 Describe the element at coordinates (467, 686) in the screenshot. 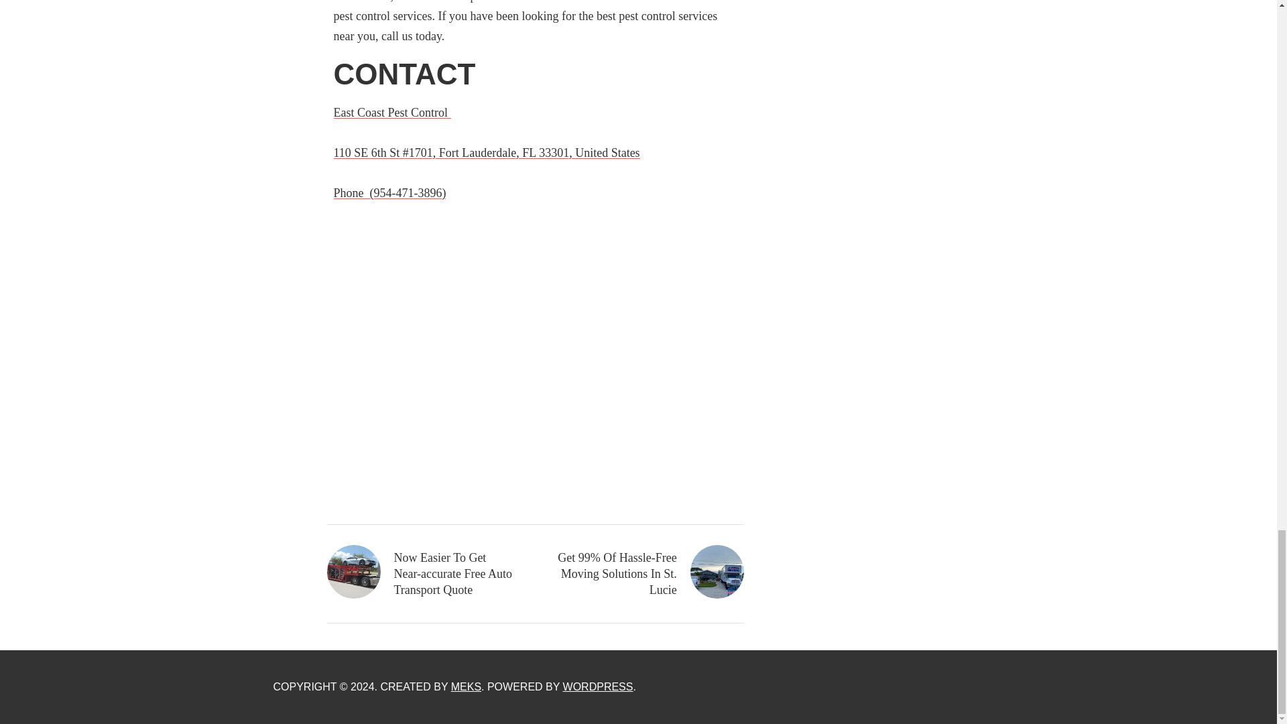

I see `MEKS` at that location.